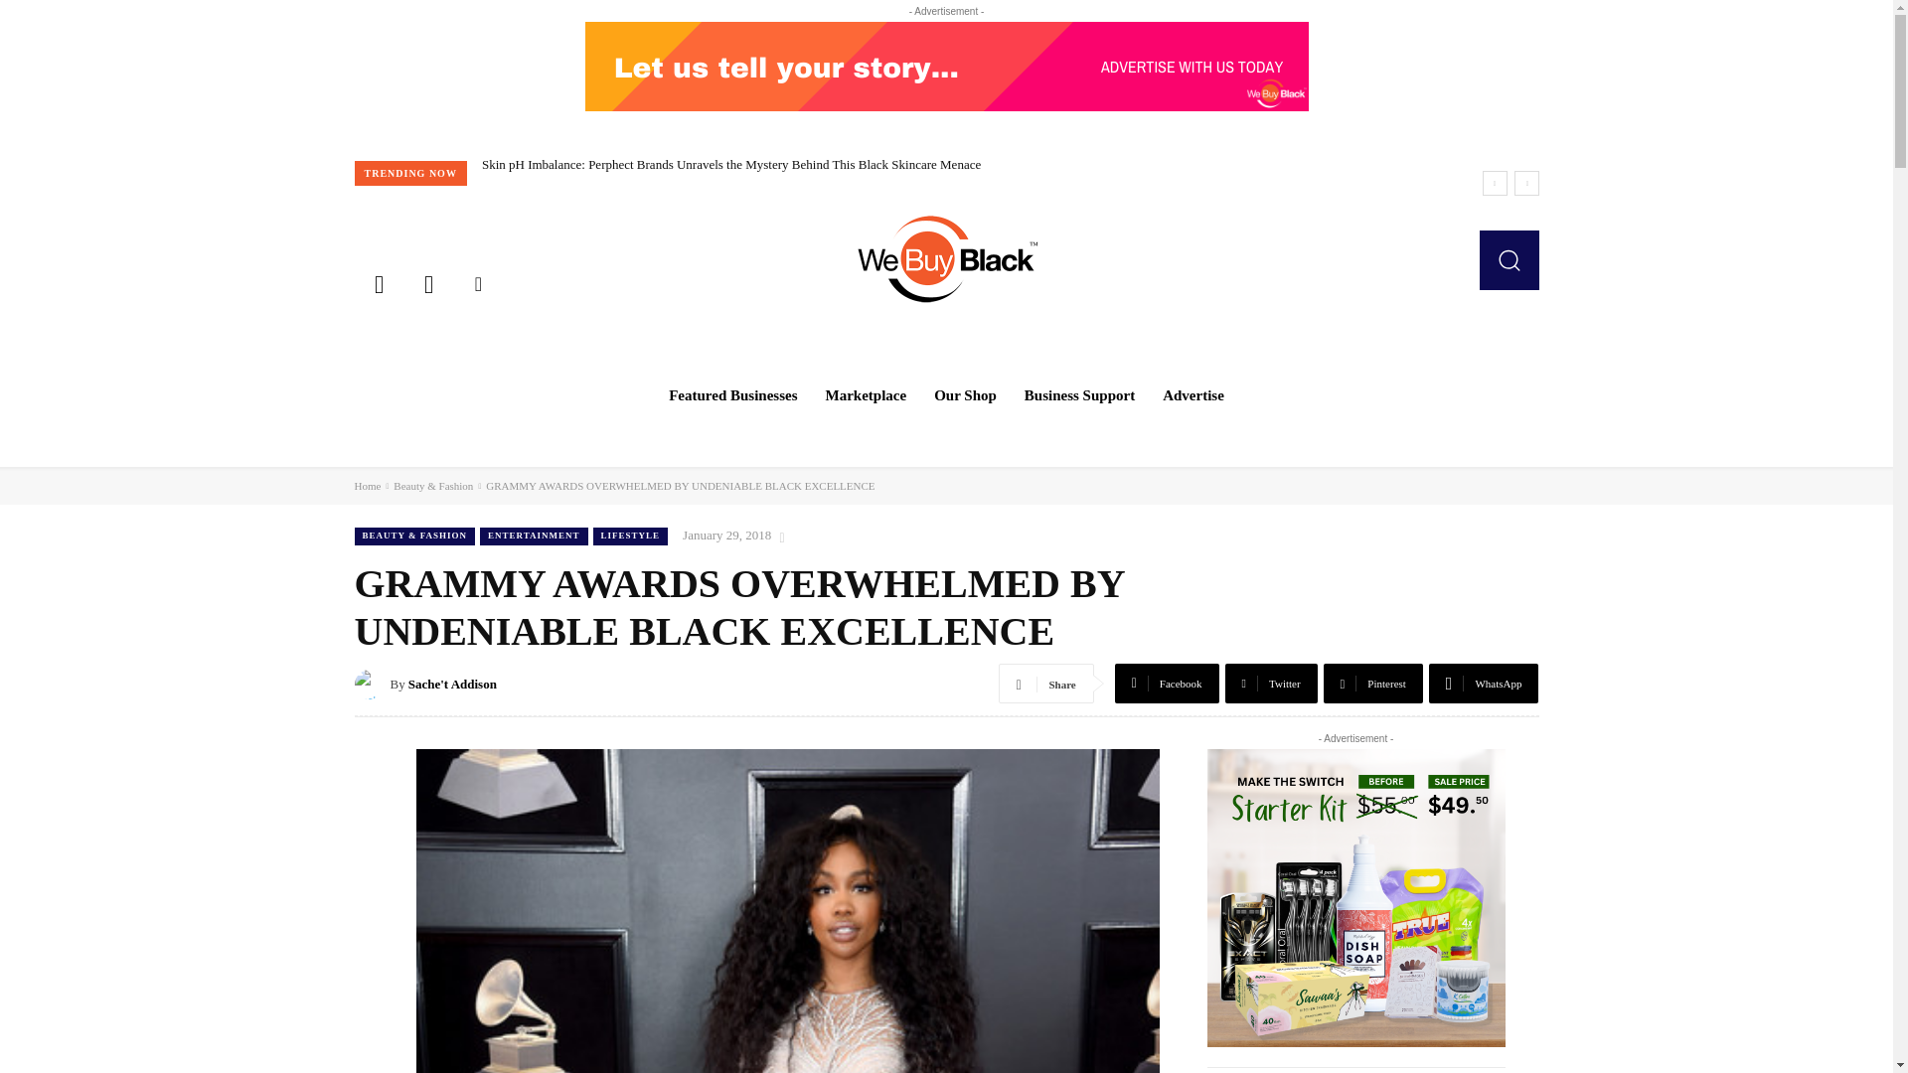 The image size is (1908, 1073). What do you see at coordinates (378, 282) in the screenshot?
I see `Facebook` at bounding box center [378, 282].